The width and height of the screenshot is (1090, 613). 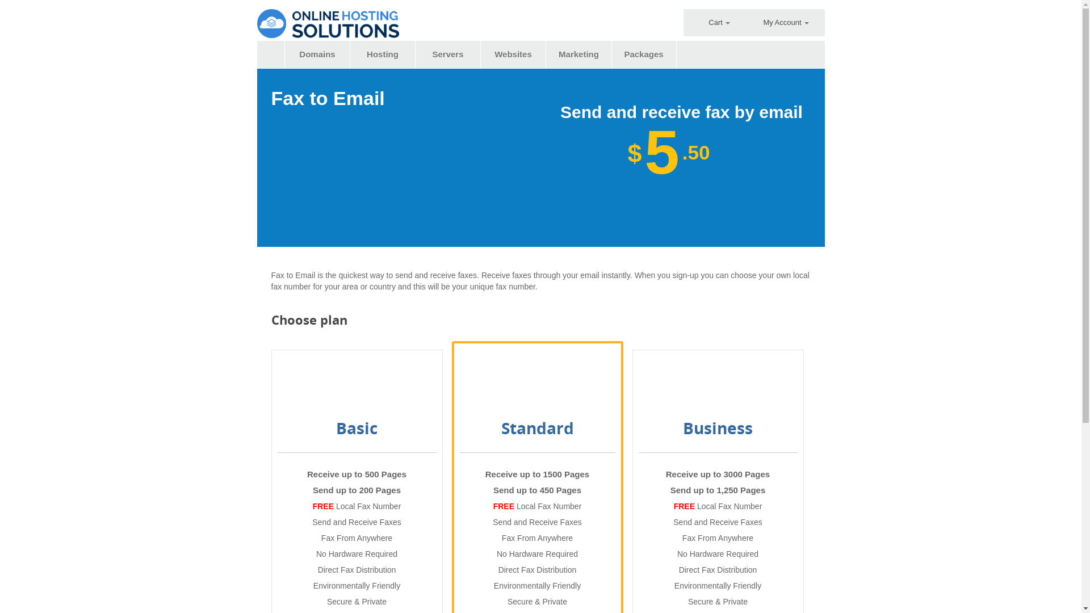 I want to click on Packages, so click(x=644, y=54).